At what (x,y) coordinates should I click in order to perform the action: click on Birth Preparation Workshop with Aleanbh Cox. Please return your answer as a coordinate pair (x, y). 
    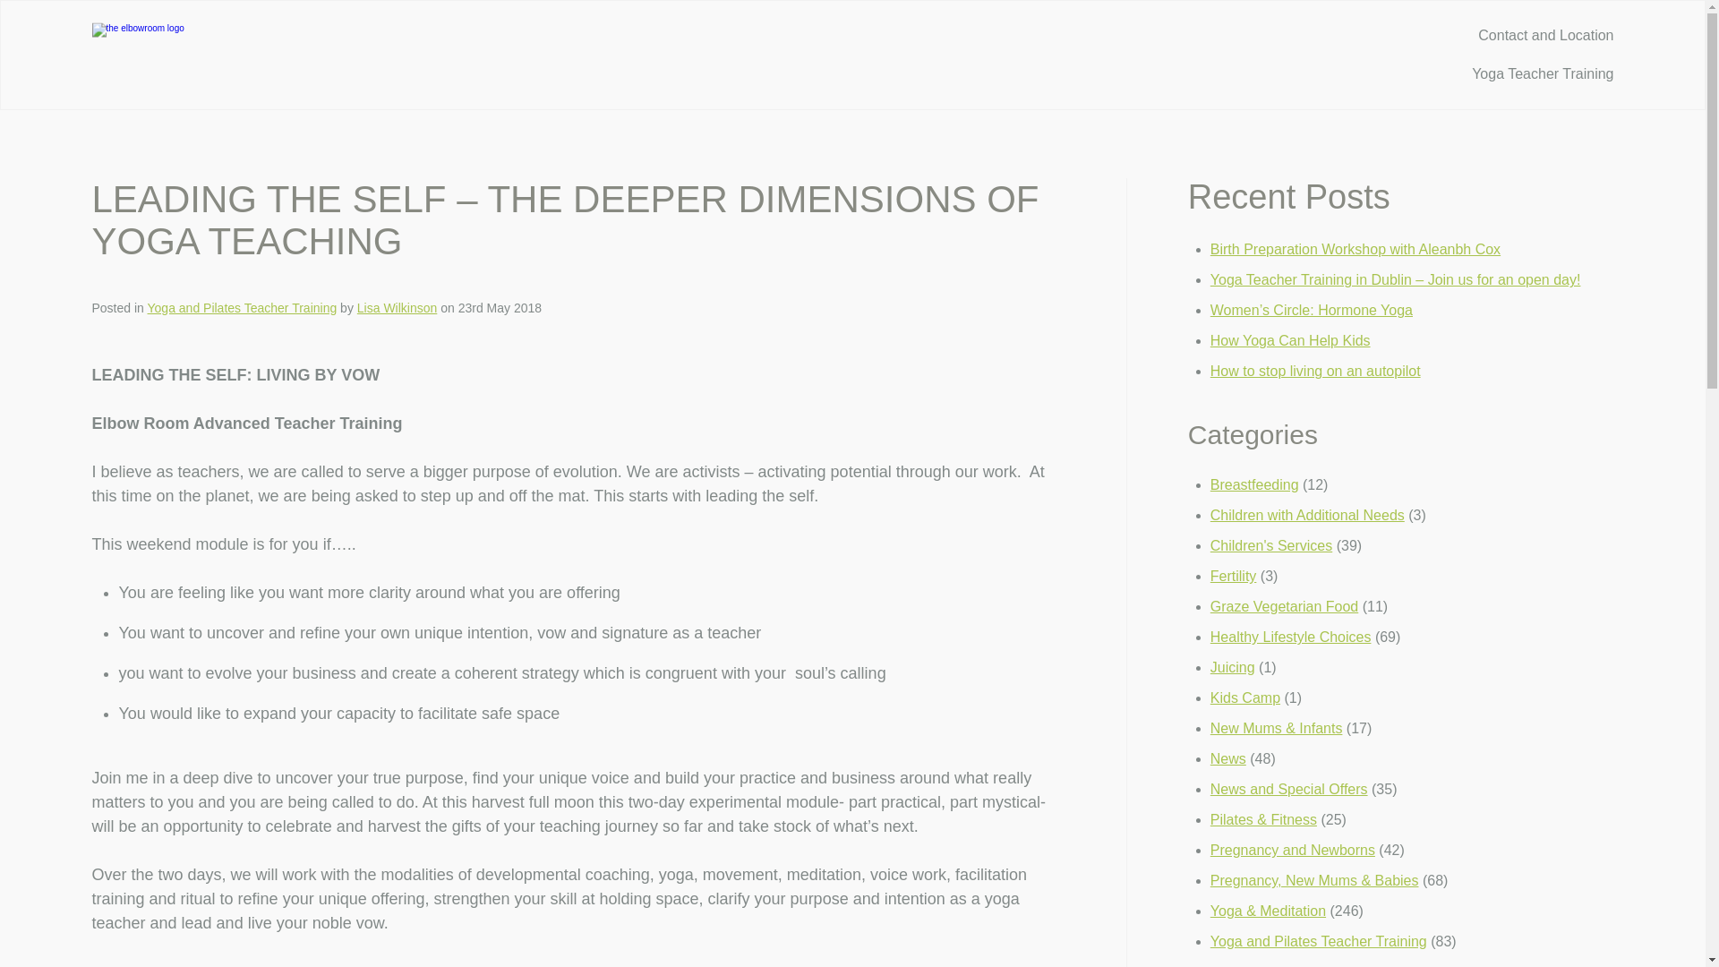
    Looking at the image, I should click on (1356, 249).